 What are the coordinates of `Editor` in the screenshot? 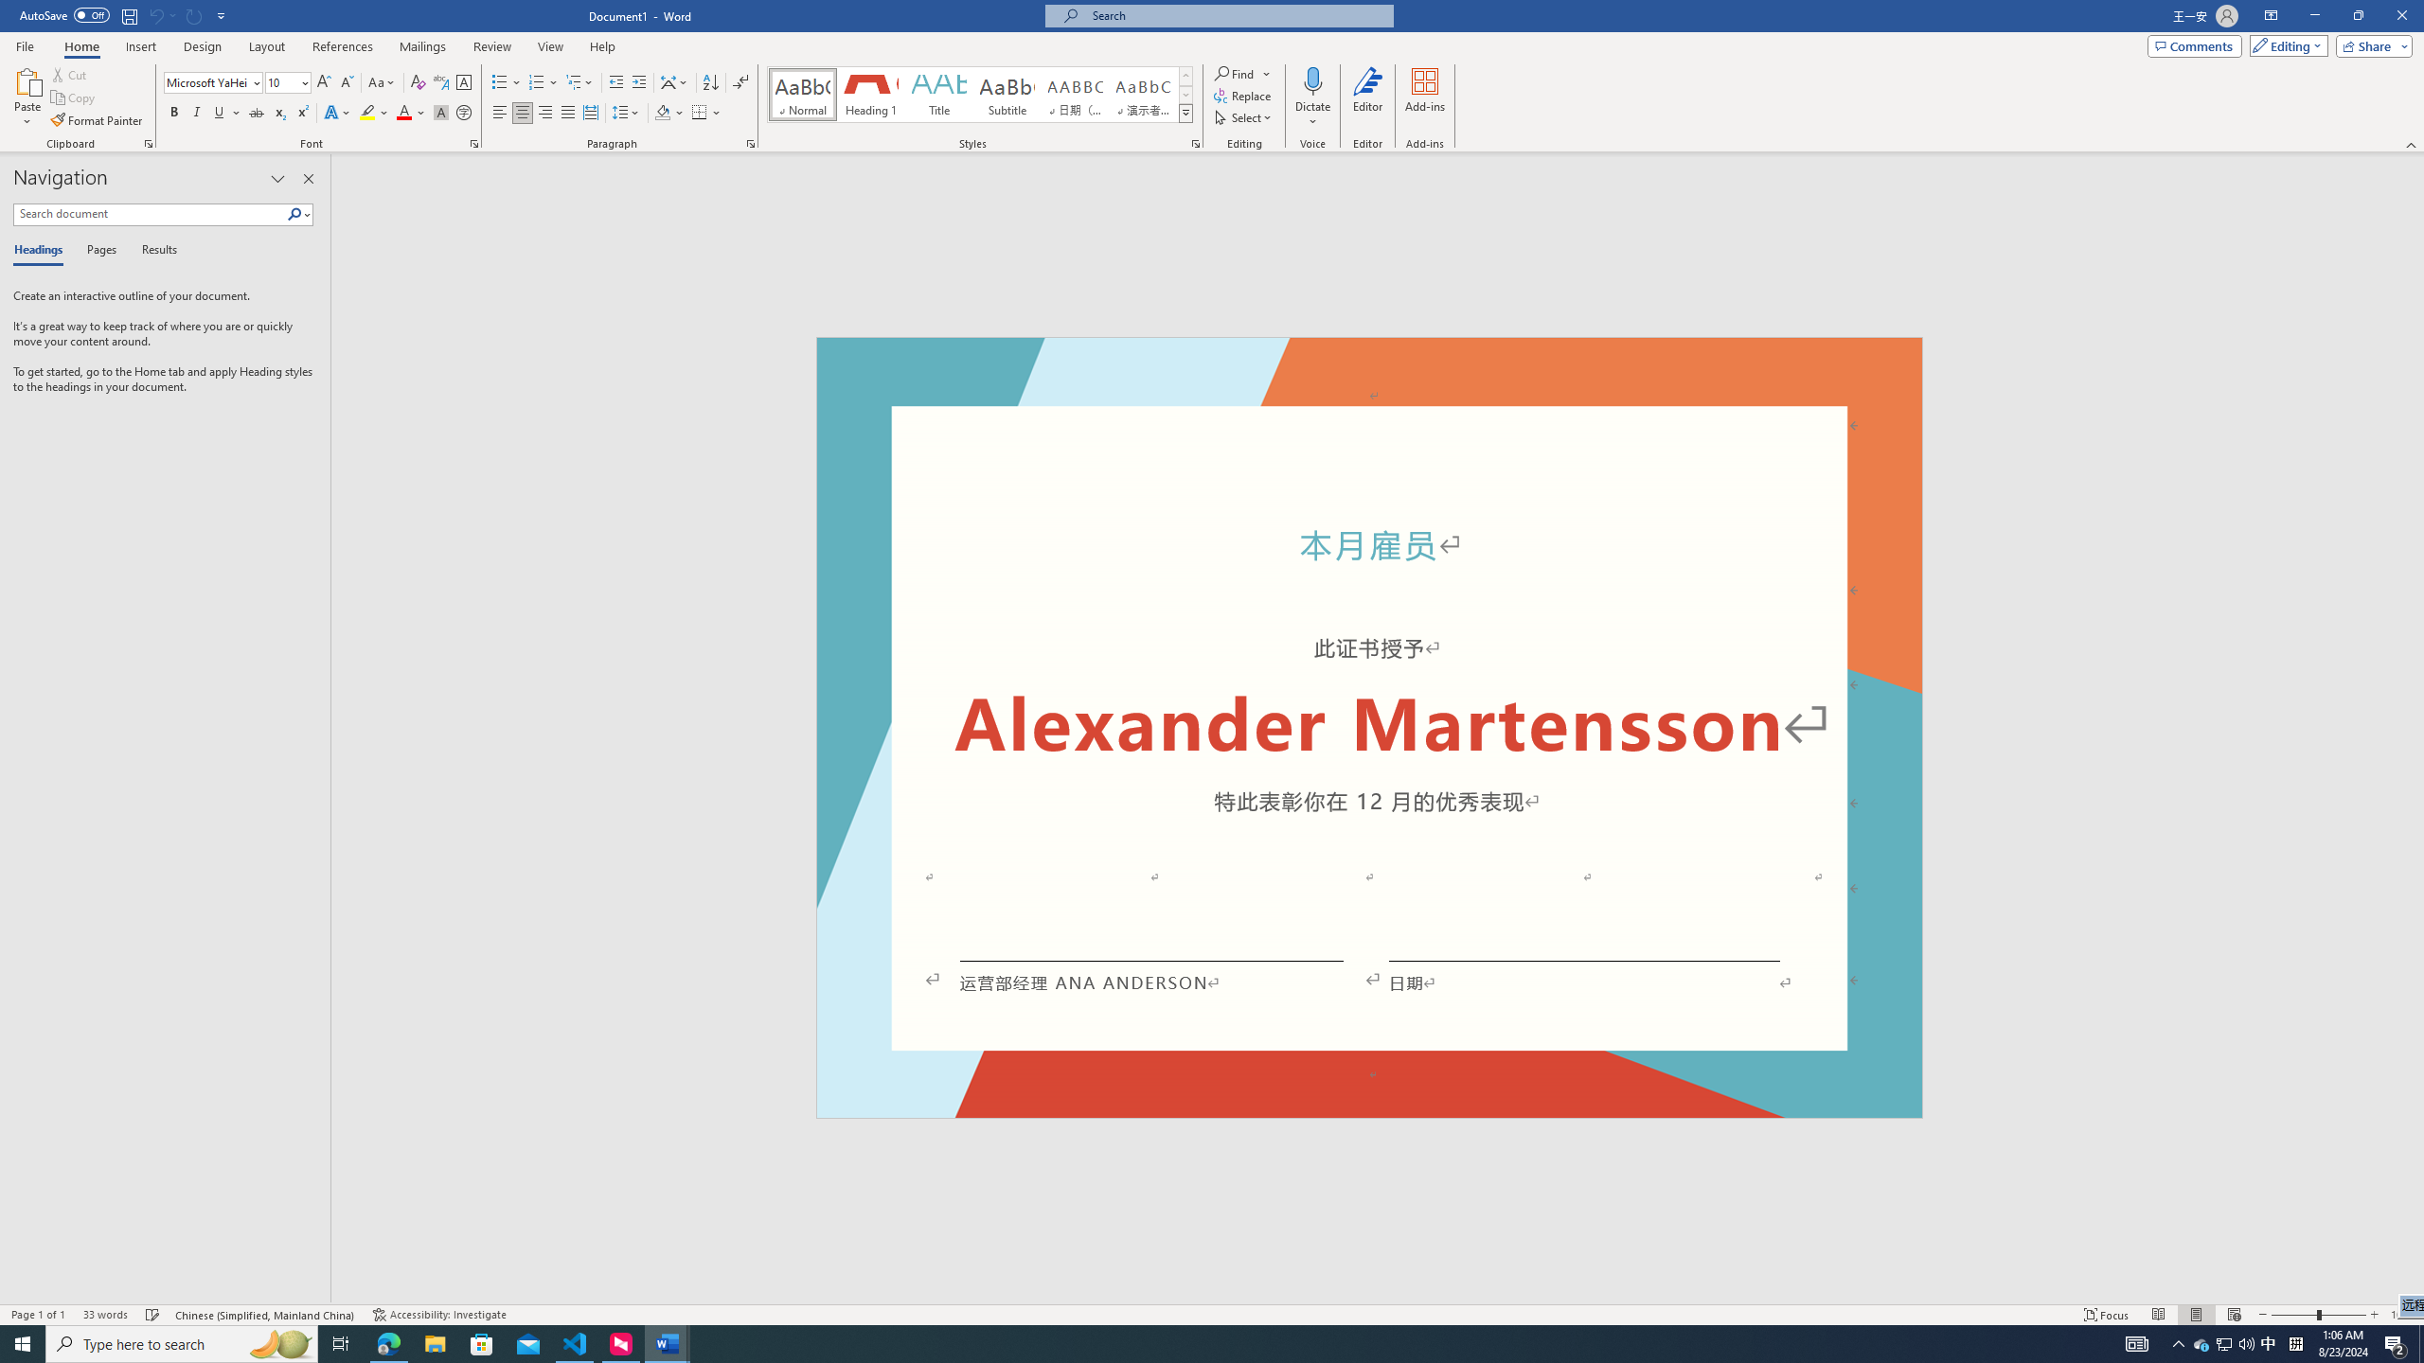 It's located at (1367, 97).